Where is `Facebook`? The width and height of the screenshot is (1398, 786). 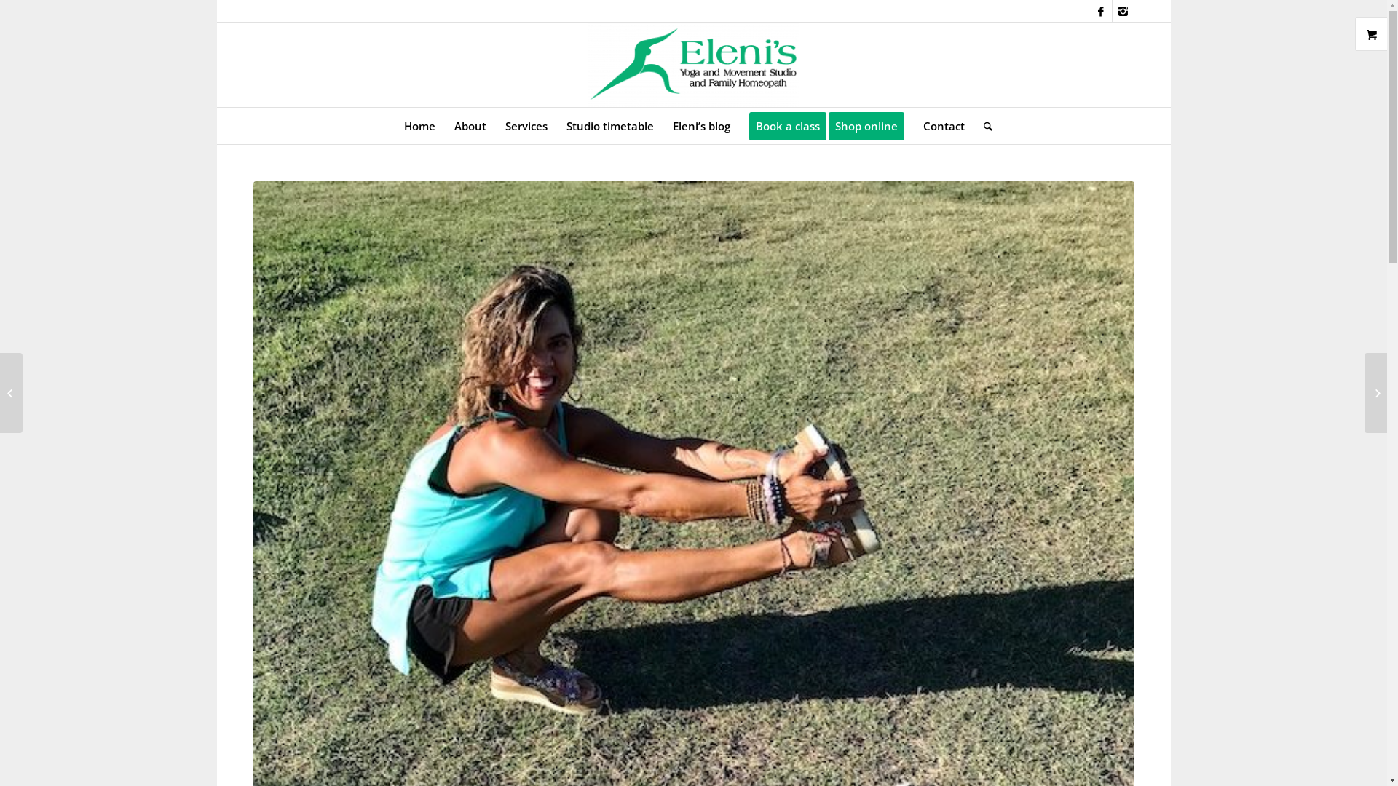 Facebook is located at coordinates (1101, 11).